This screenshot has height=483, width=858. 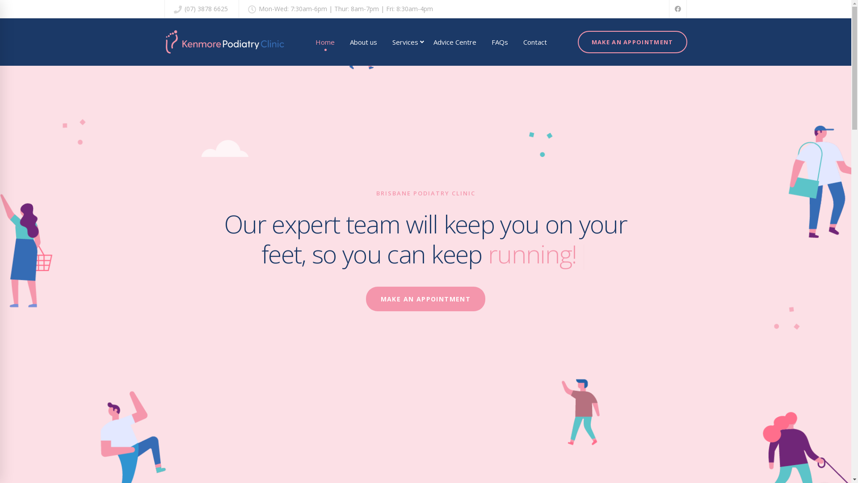 What do you see at coordinates (405, 42) in the screenshot?
I see `+Services` at bounding box center [405, 42].